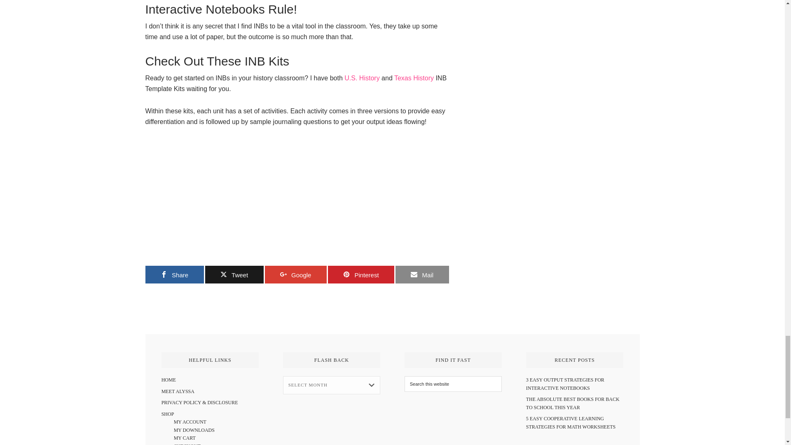 This screenshot has height=445, width=791. Describe the element at coordinates (234, 274) in the screenshot. I see `Tweet` at that location.